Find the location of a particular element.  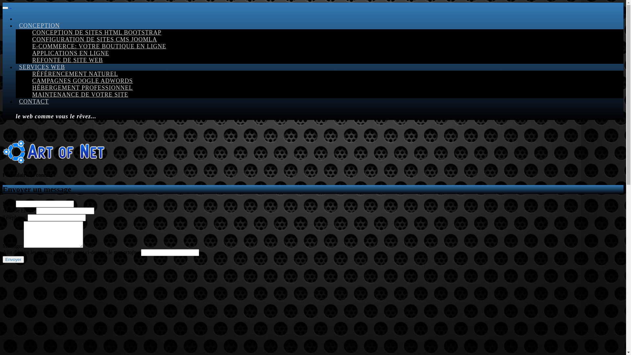

CONCEPTION DE SITES HTML BOOTSTRAP is located at coordinates (97, 33).